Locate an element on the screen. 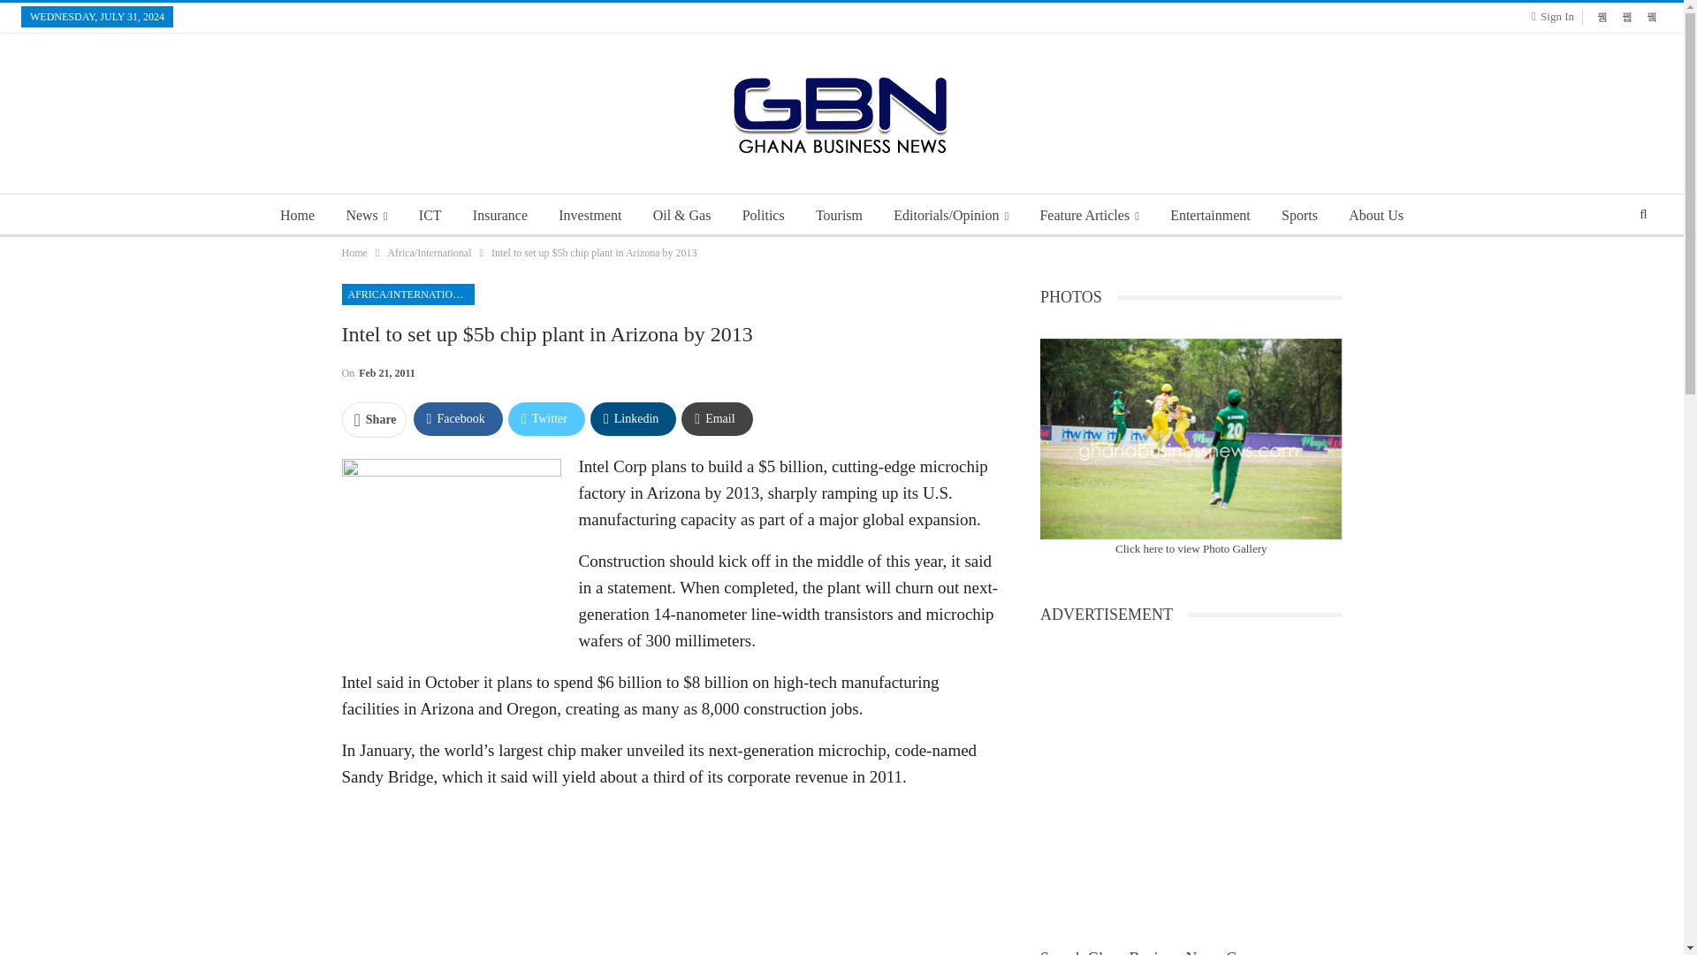 The image size is (1697, 955). Sign In is located at coordinates (1556, 16).